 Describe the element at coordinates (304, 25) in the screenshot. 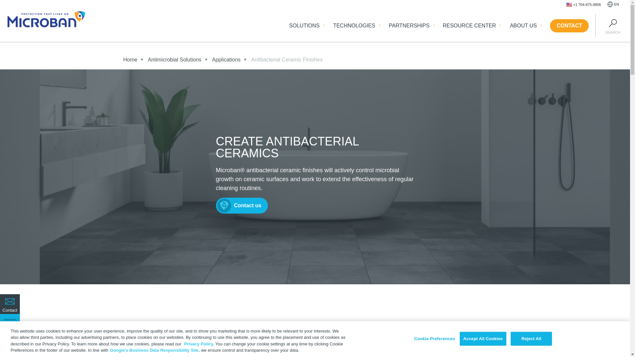

I see `SOLUTIONS` at that location.